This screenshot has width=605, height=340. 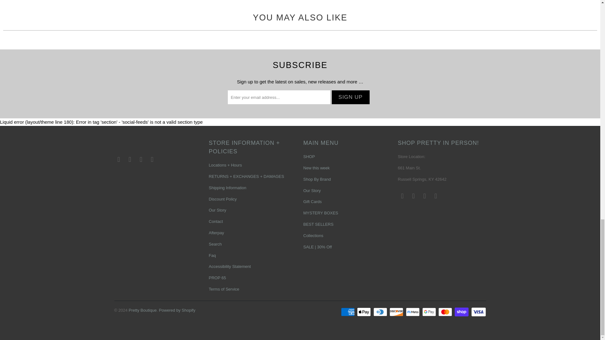 I want to click on Pretty Boutique  on Facebook, so click(x=402, y=196).